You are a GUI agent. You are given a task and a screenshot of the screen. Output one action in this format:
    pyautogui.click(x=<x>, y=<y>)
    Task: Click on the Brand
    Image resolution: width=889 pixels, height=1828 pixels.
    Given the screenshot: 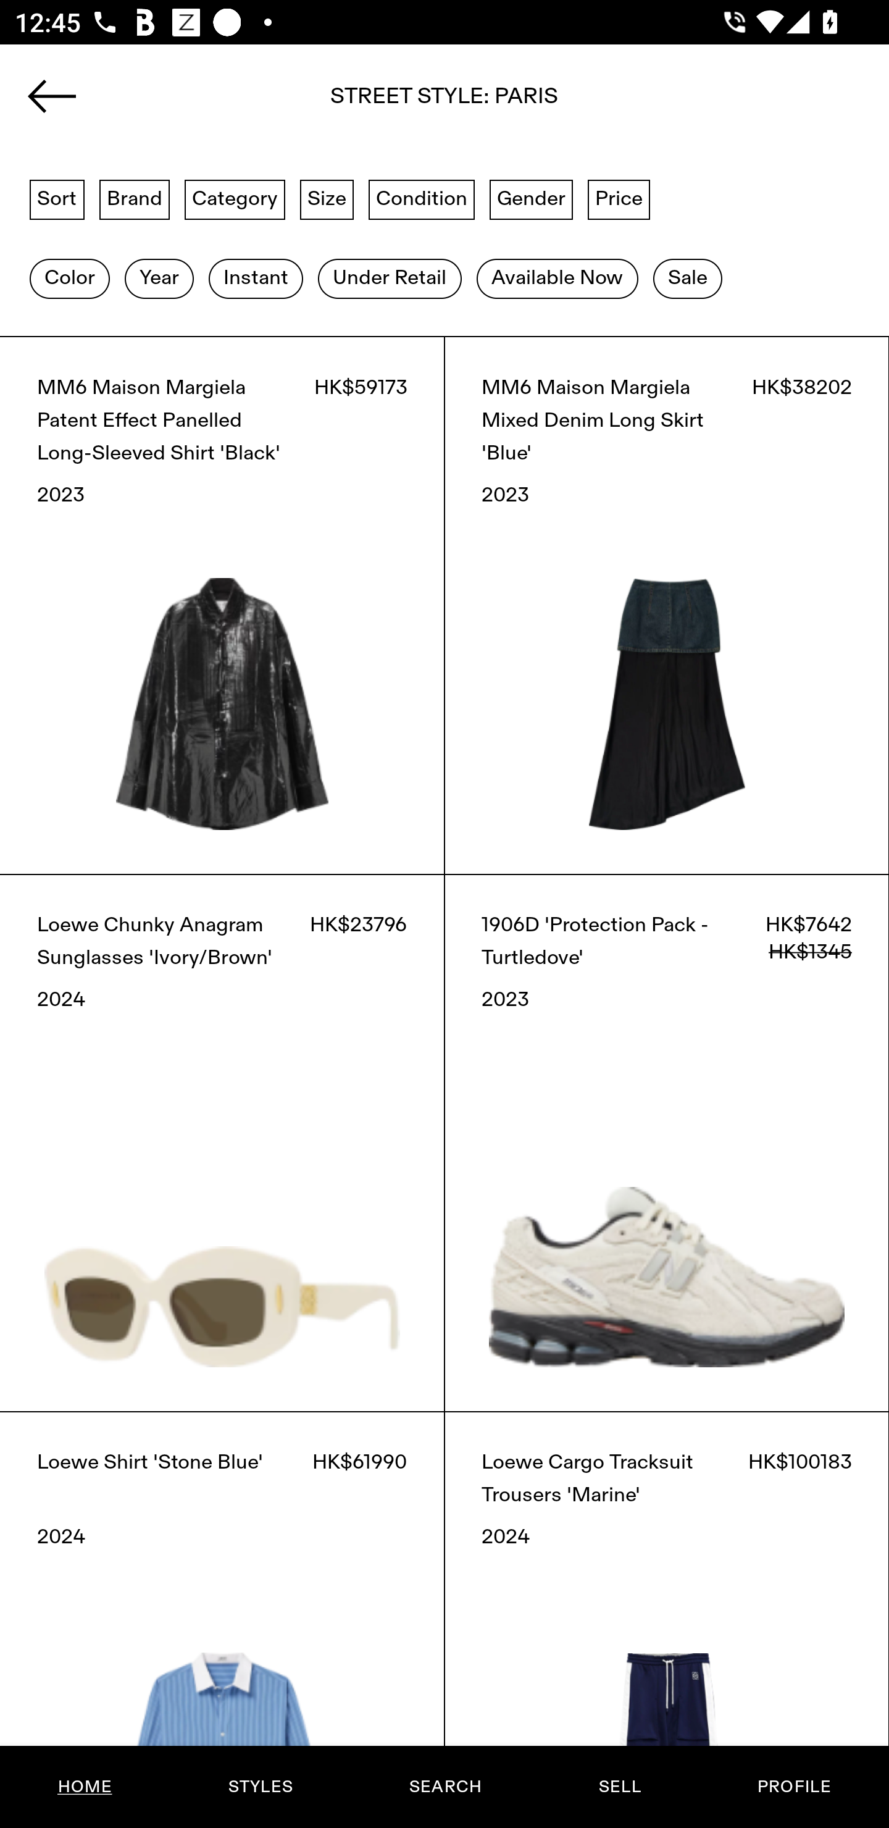 What is the action you would take?
    pyautogui.click(x=135, y=198)
    